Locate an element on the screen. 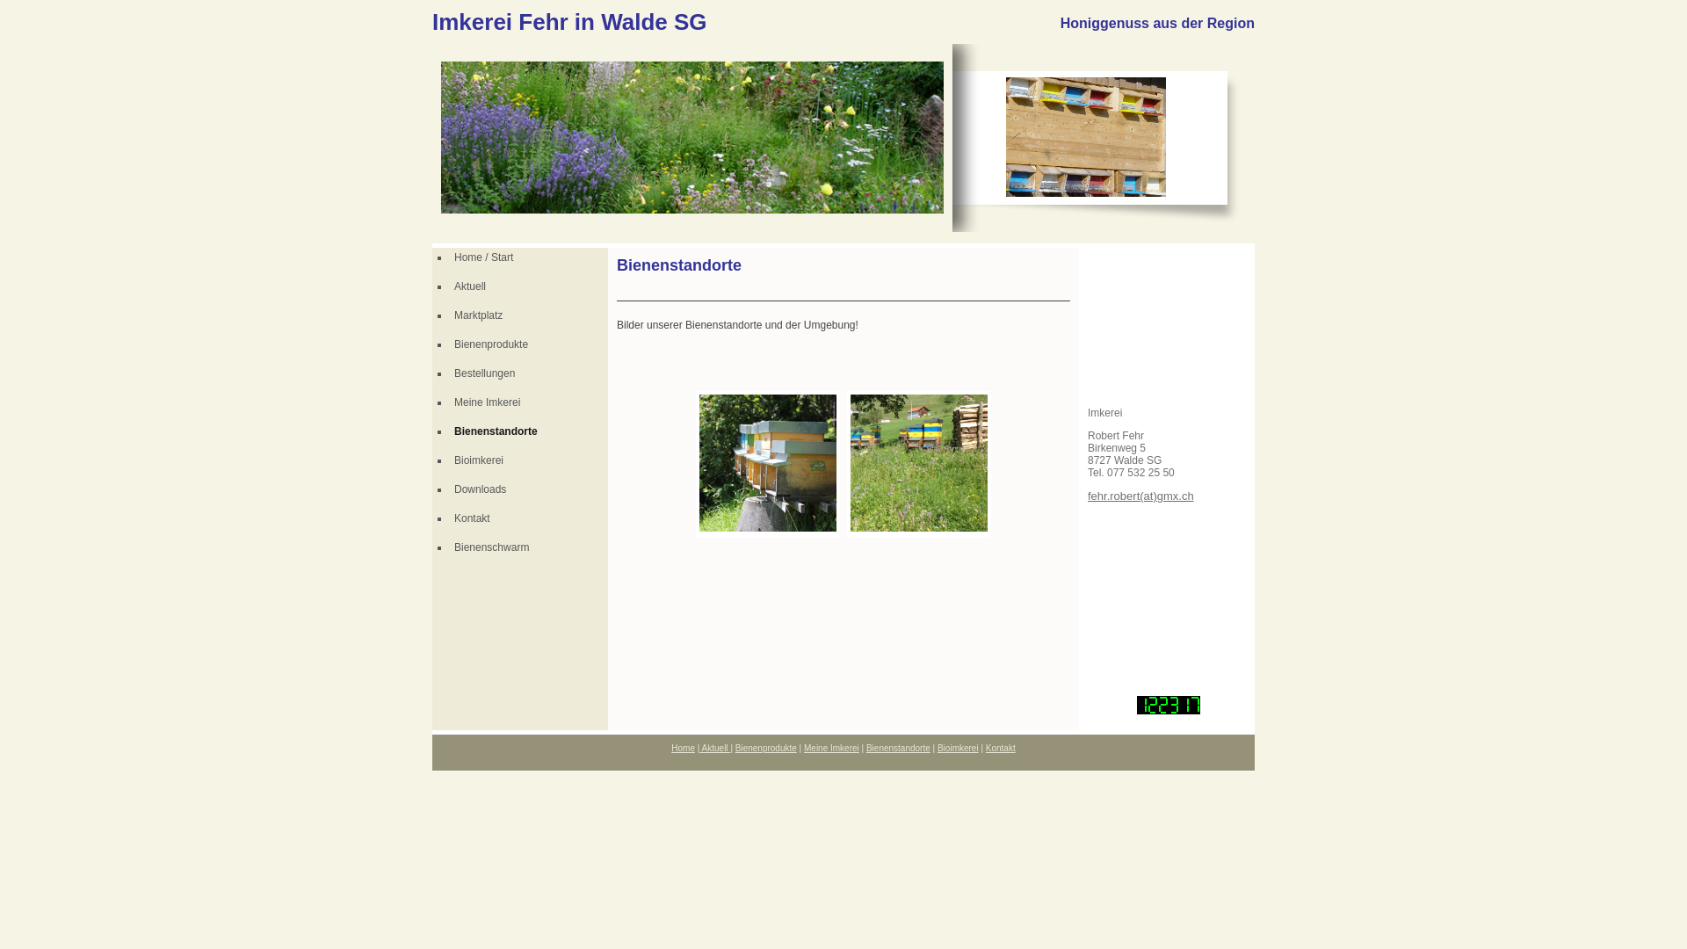 This screenshot has height=949, width=1687. Meine Imkerei is located at coordinates (831, 749).